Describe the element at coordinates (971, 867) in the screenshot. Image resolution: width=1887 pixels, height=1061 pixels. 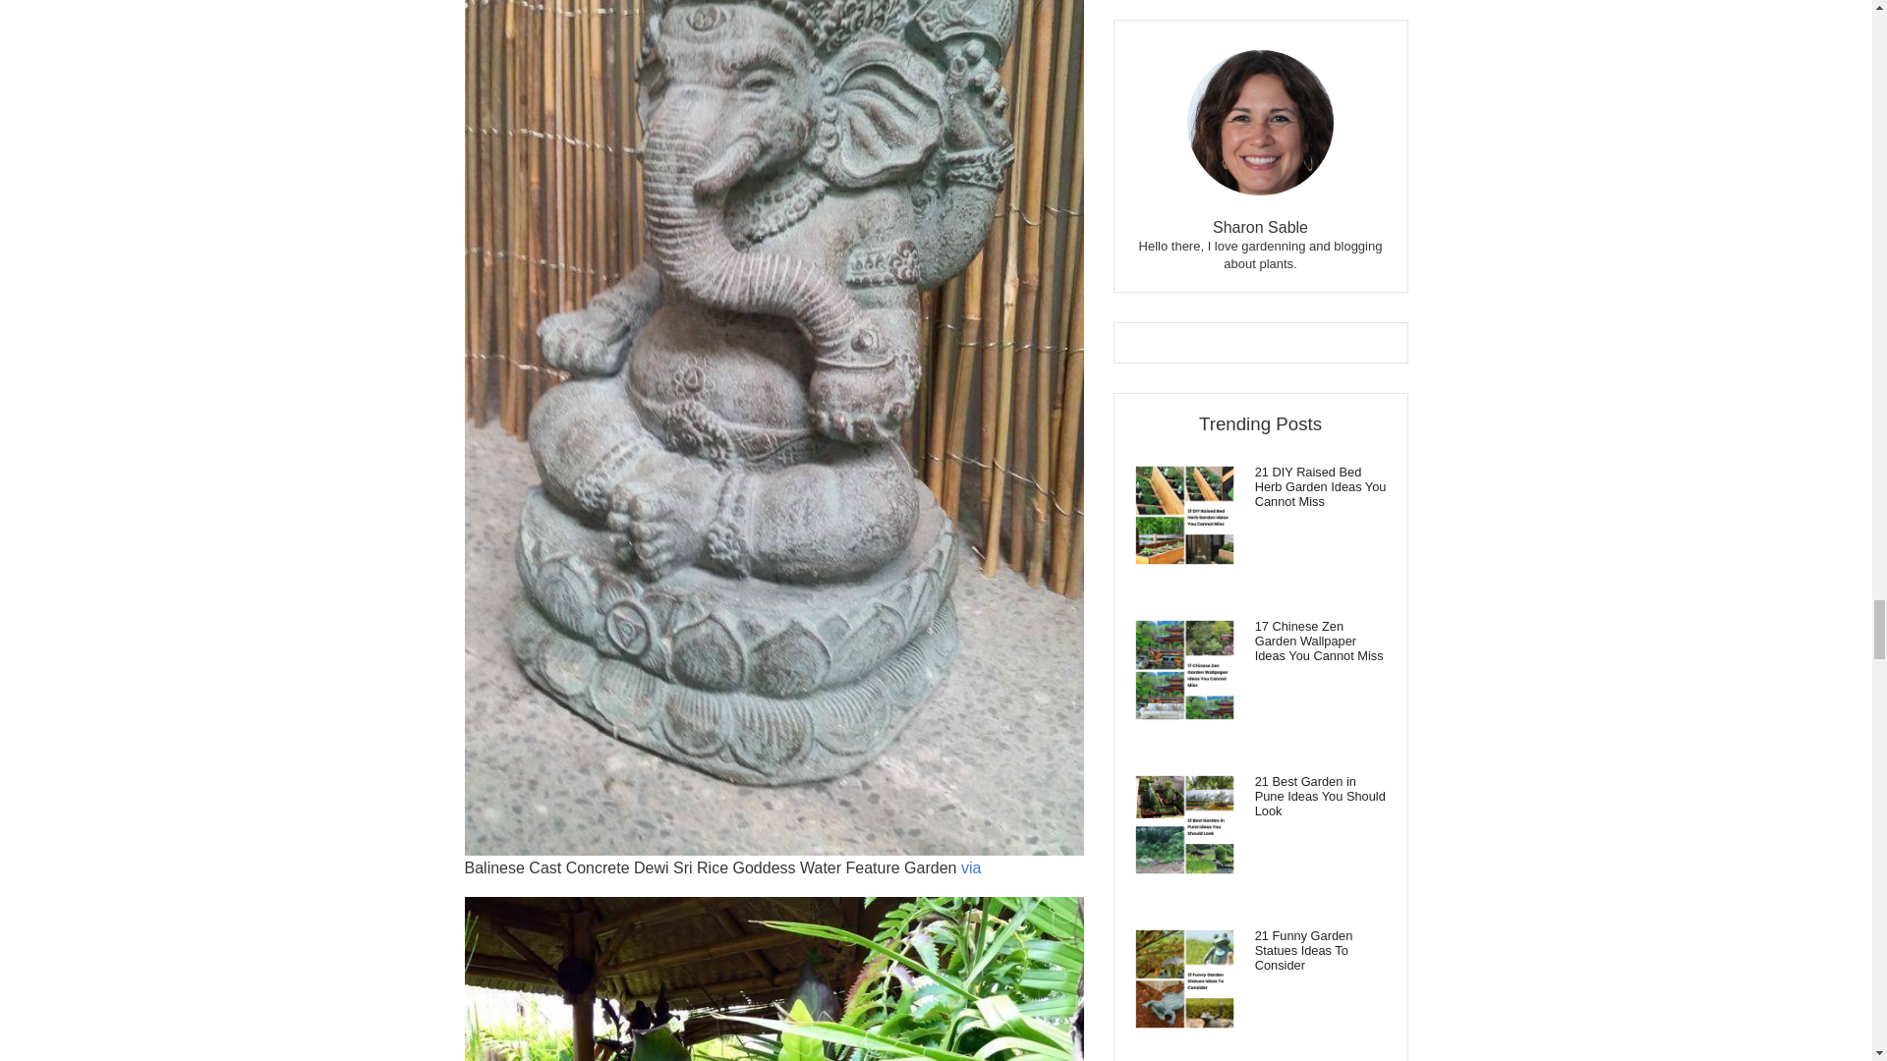
I see `via` at that location.